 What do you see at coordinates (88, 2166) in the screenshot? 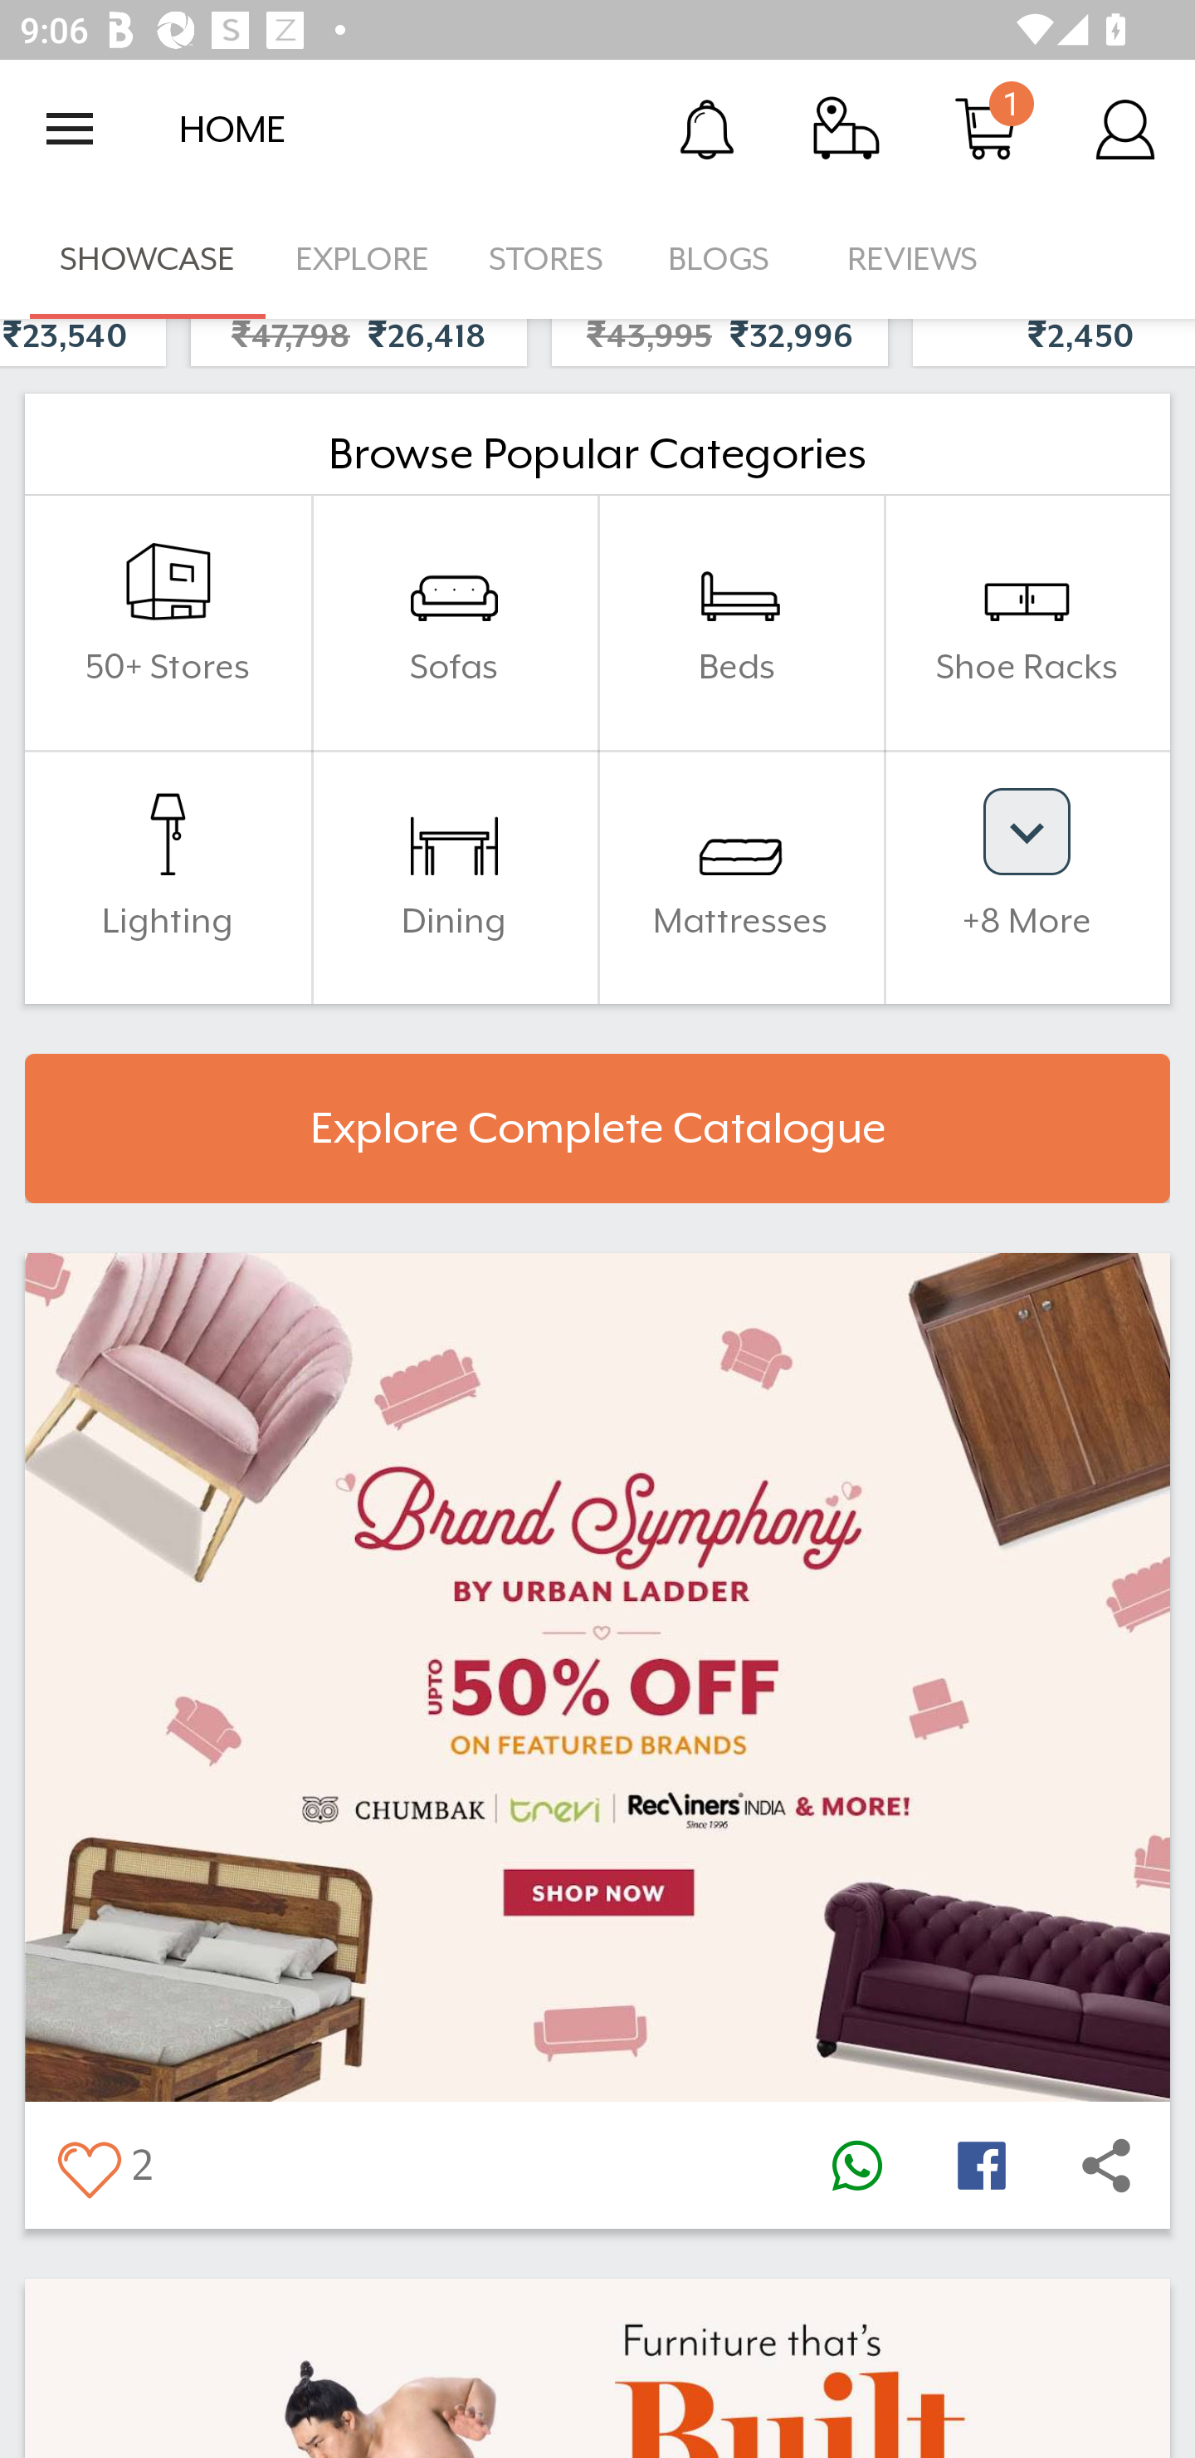
I see `` at bounding box center [88, 2166].